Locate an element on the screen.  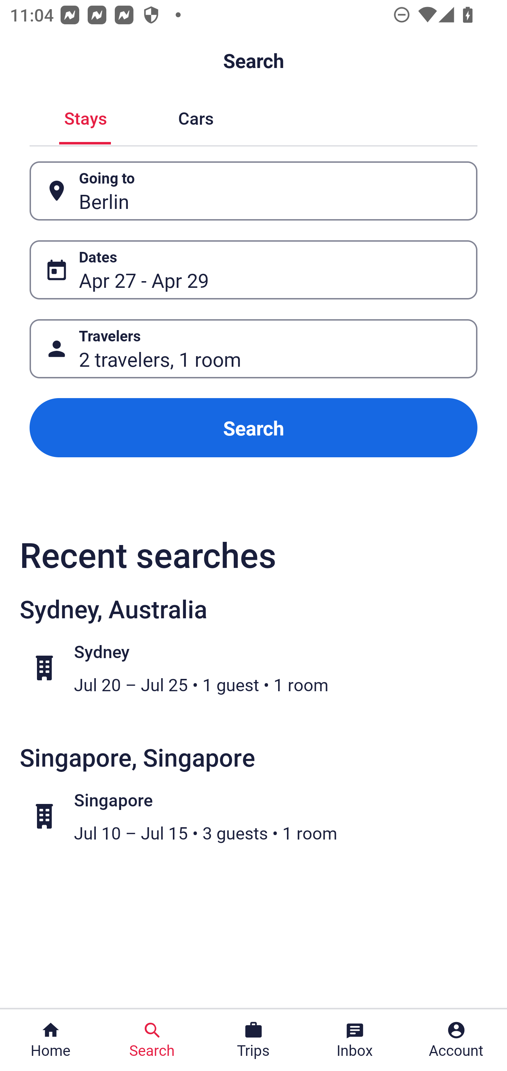
Cars is located at coordinates (196, 117).